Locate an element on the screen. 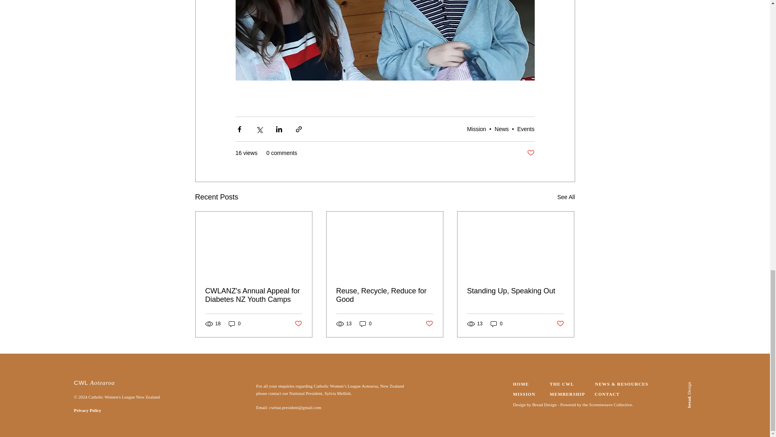 The width and height of the screenshot is (776, 437). See All is located at coordinates (566, 197).